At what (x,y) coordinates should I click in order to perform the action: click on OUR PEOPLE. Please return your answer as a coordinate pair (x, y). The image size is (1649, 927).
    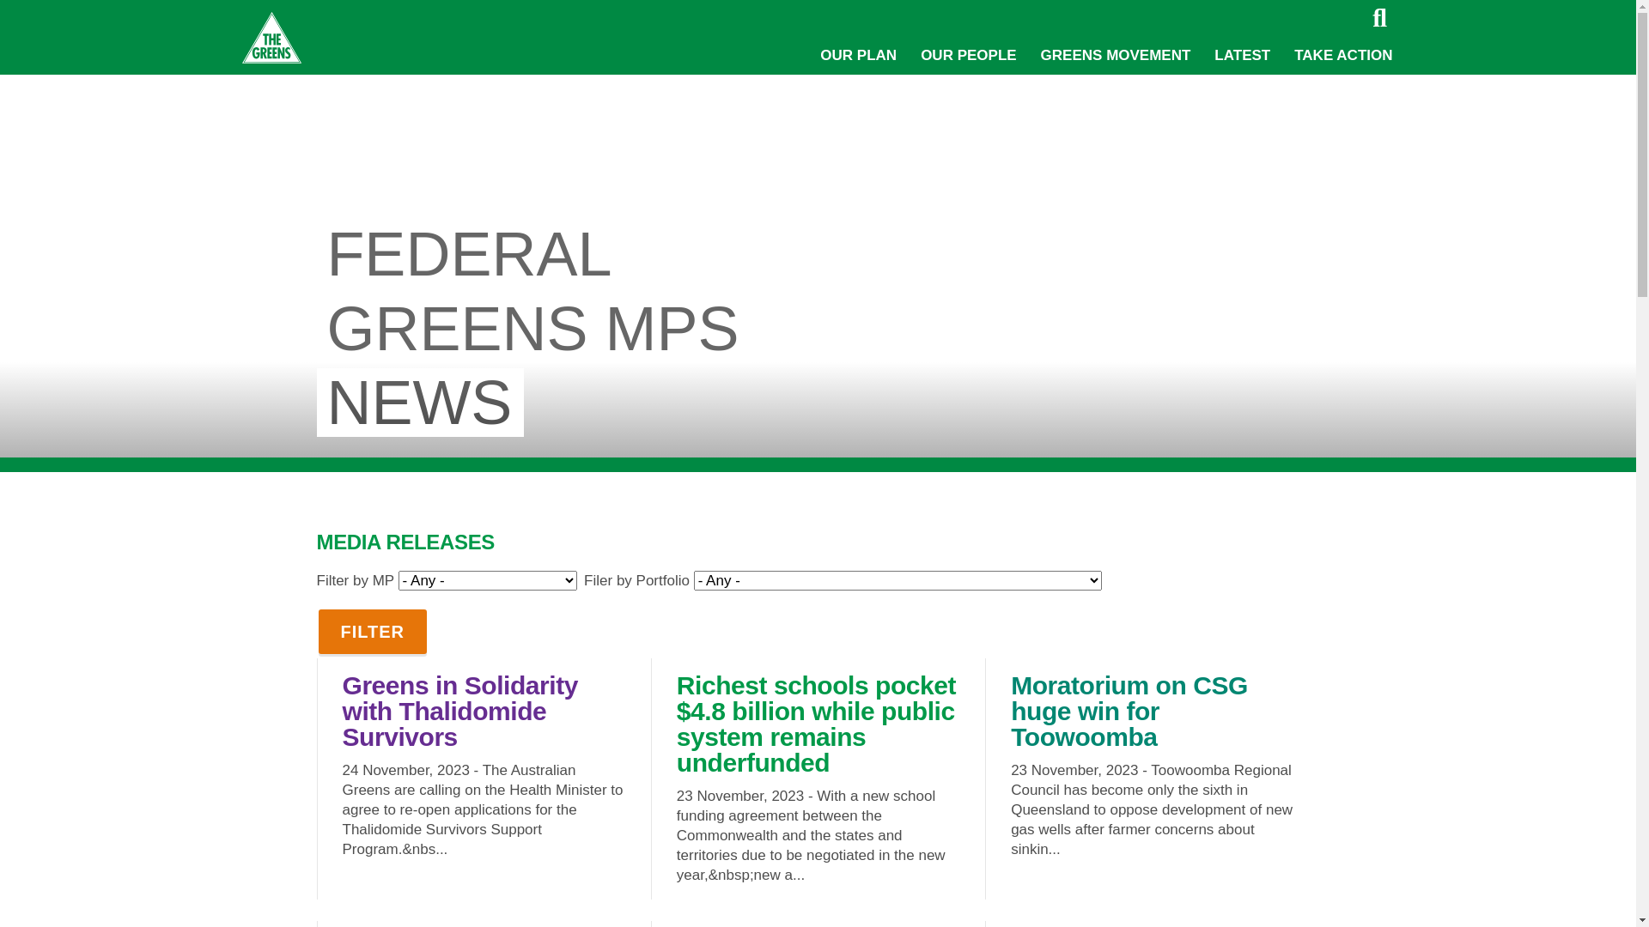
    Looking at the image, I should click on (969, 55).